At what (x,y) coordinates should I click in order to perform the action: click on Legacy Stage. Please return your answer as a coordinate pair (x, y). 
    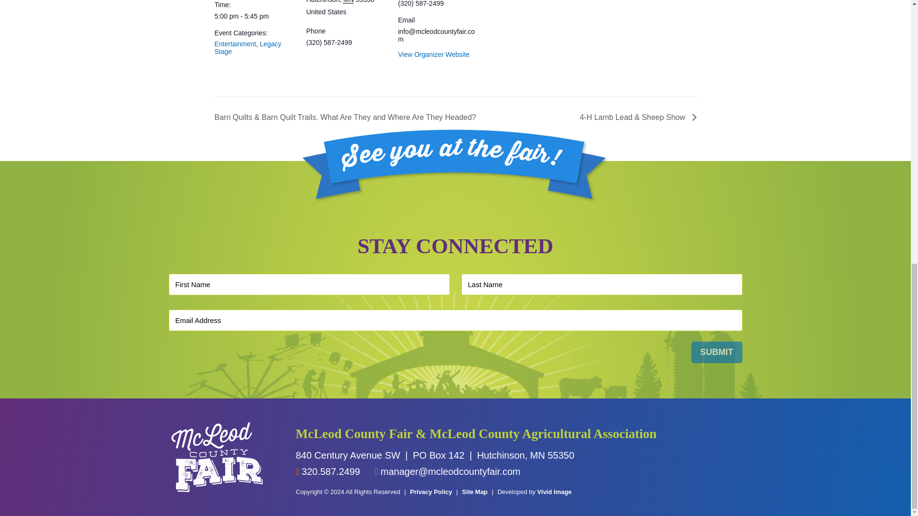
    Looking at the image, I should click on (247, 48).